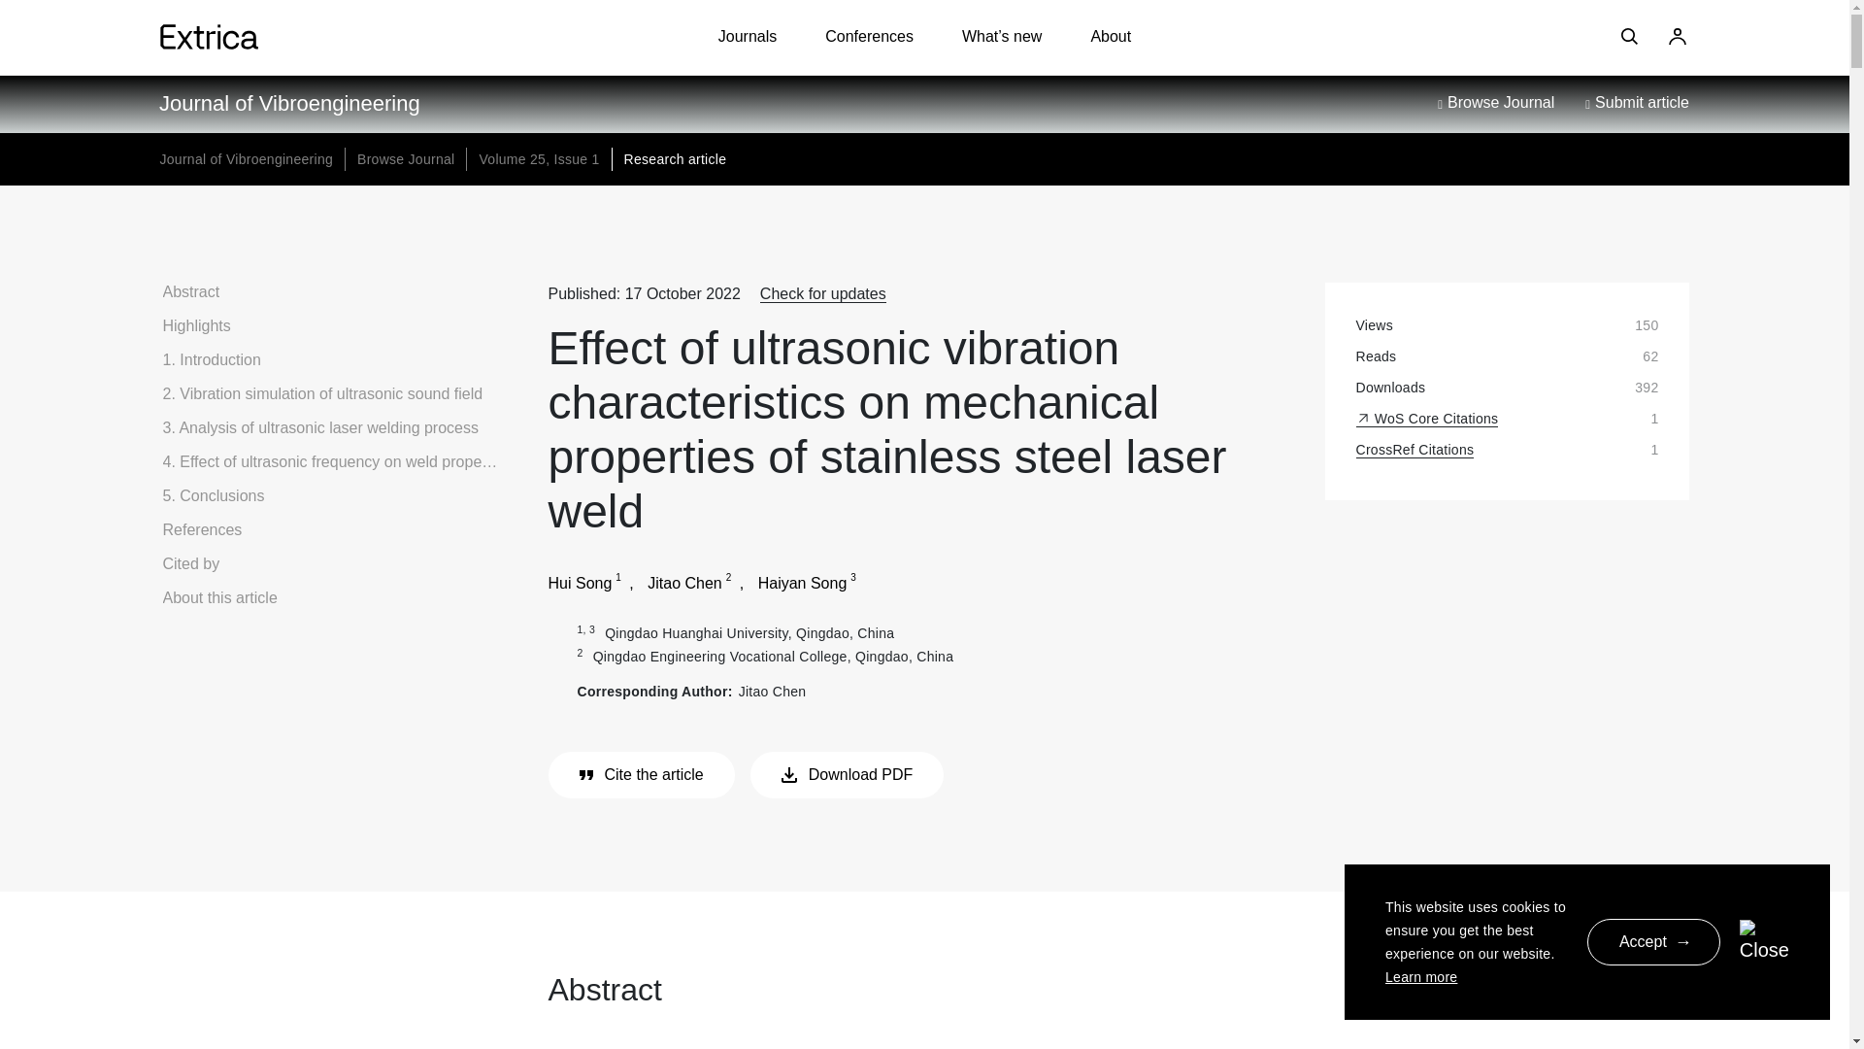  Describe the element at coordinates (1426, 419) in the screenshot. I see `WoS Core Citations` at that location.